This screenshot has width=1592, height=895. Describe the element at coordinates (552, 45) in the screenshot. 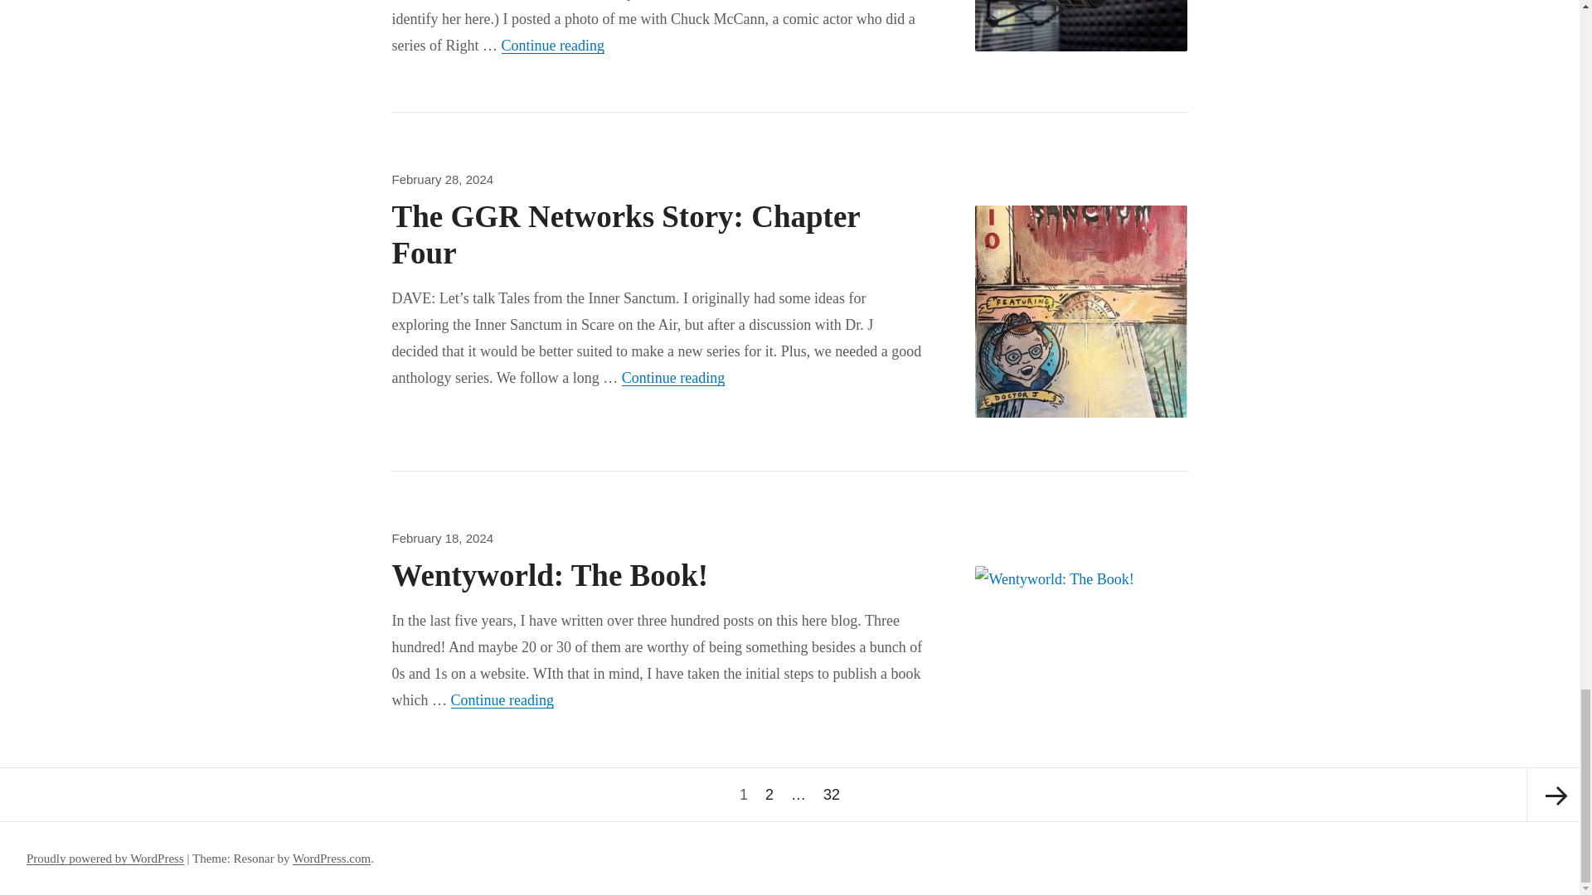

I see `The GGR Networks Story: Chapter Four` at that location.